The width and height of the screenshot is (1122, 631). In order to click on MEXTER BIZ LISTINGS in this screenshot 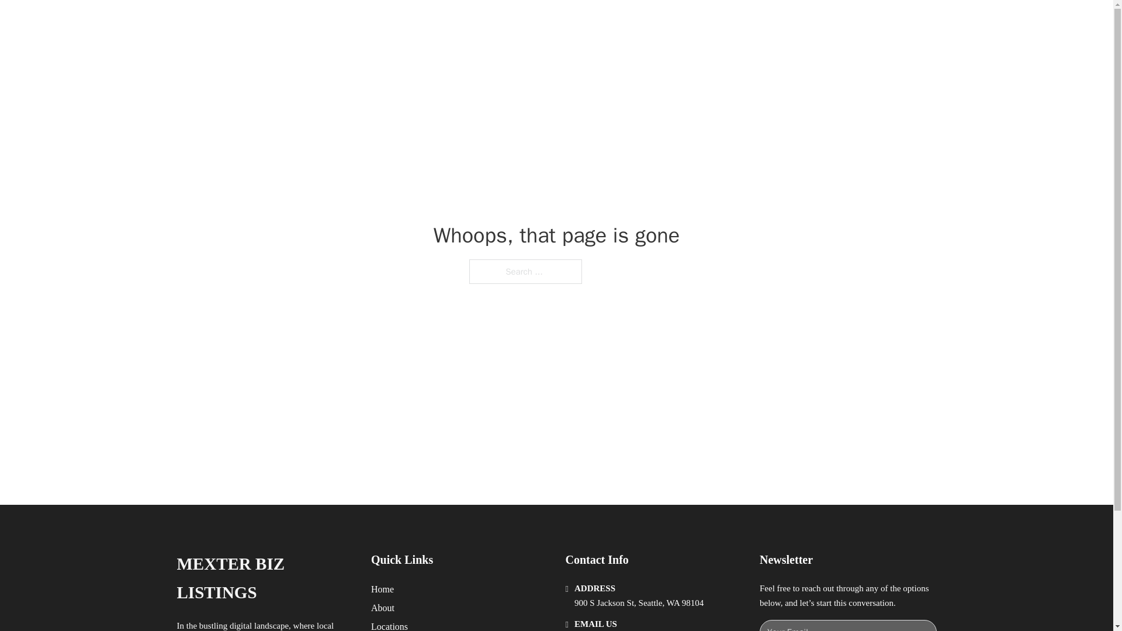, I will do `click(264, 578)`.